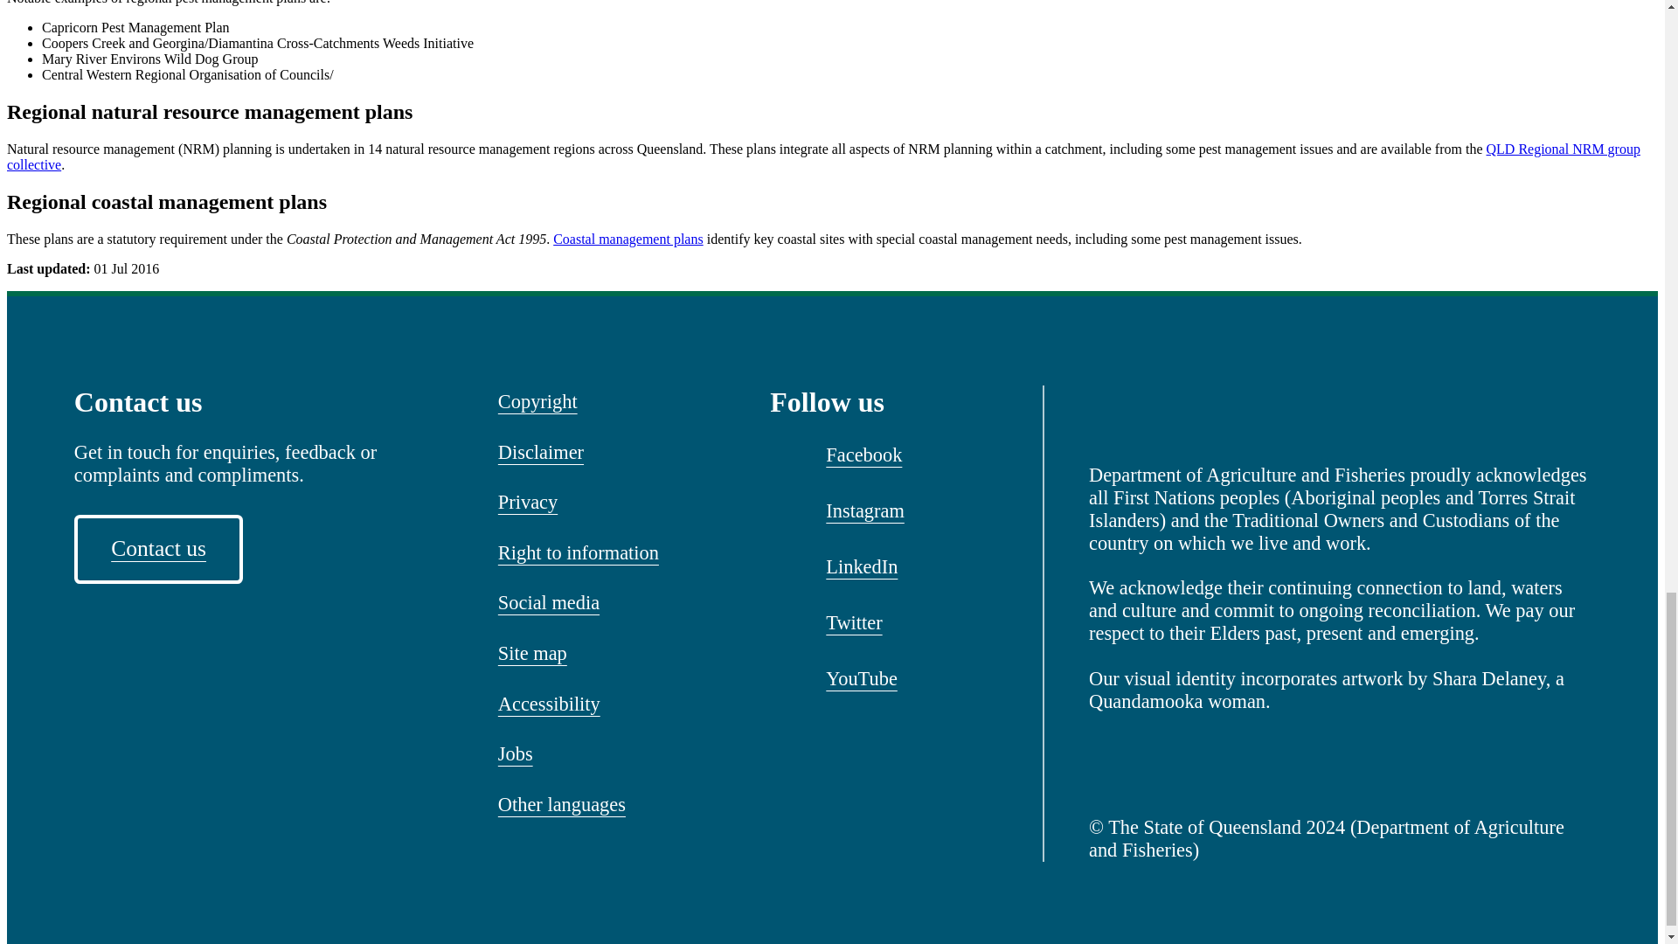  Describe the element at coordinates (823, 156) in the screenshot. I see `QLD Regional NRM group collective` at that location.